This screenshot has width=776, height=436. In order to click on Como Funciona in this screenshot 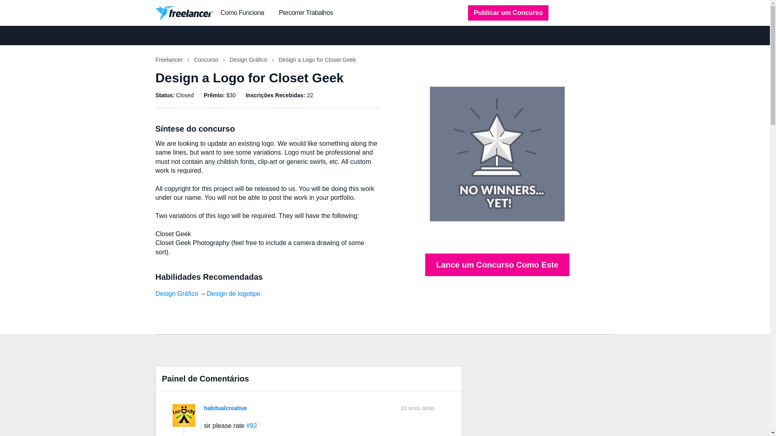, I will do `click(242, 13)`.